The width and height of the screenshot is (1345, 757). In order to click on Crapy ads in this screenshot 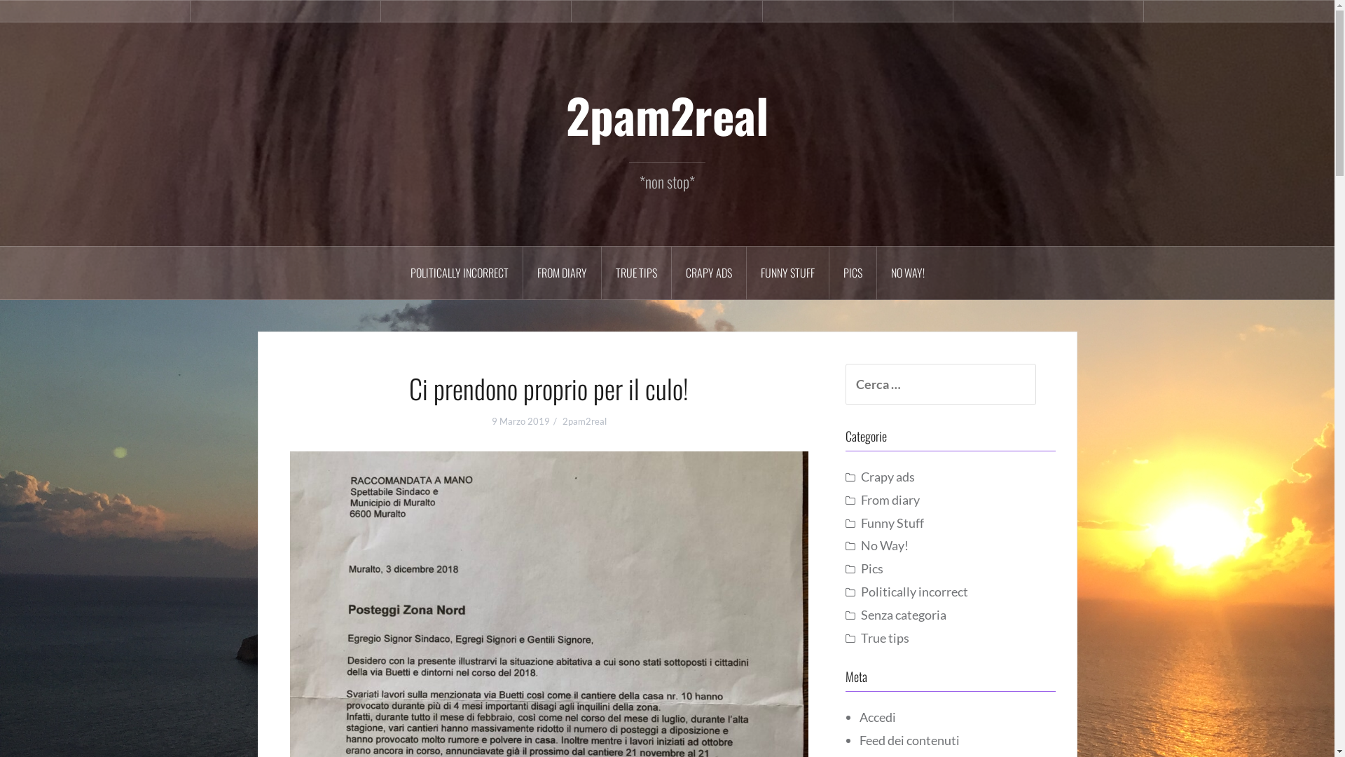, I will do `click(887, 477)`.